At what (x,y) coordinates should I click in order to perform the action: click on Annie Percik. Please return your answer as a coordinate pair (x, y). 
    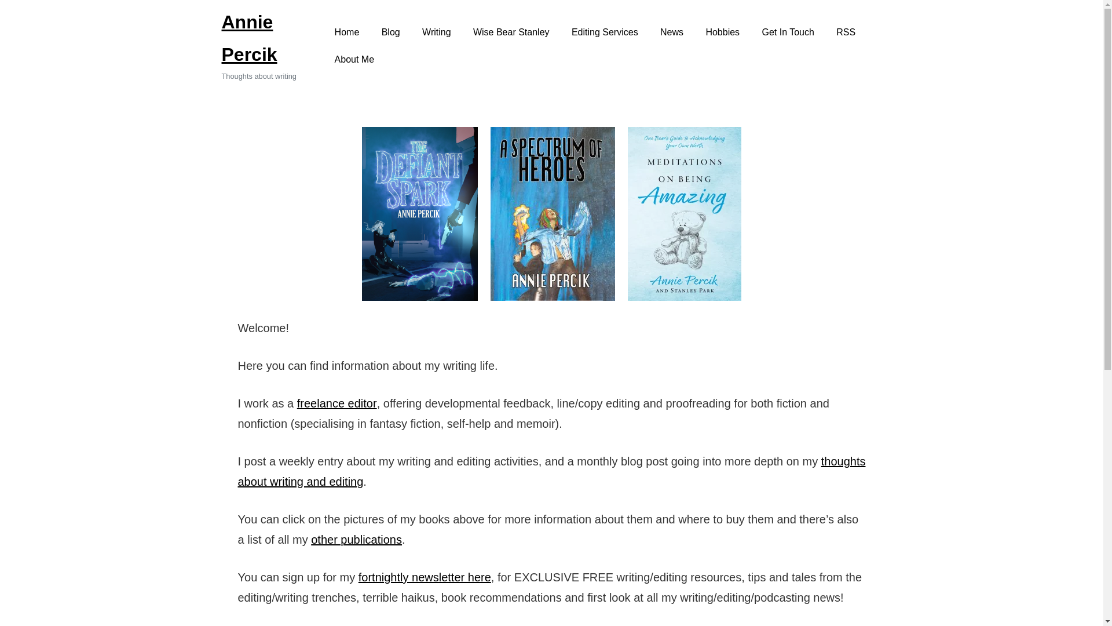
    Looking at the image, I should click on (249, 38).